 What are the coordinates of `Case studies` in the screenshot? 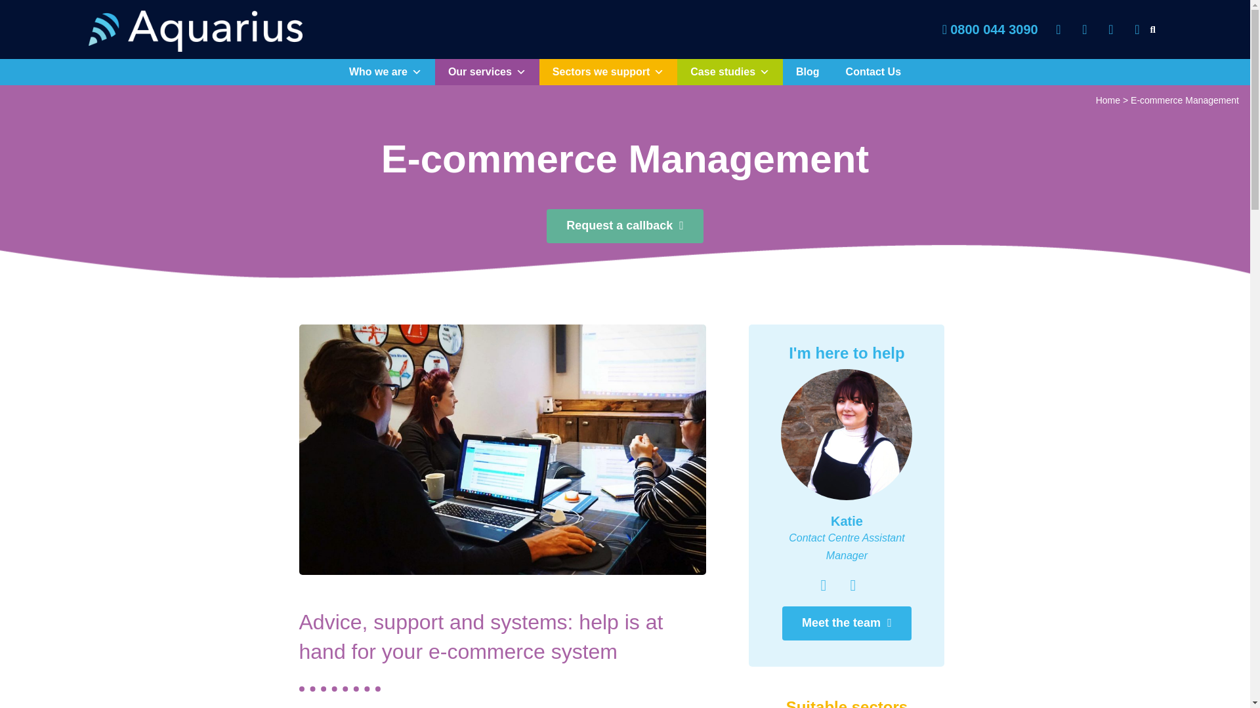 It's located at (730, 71).